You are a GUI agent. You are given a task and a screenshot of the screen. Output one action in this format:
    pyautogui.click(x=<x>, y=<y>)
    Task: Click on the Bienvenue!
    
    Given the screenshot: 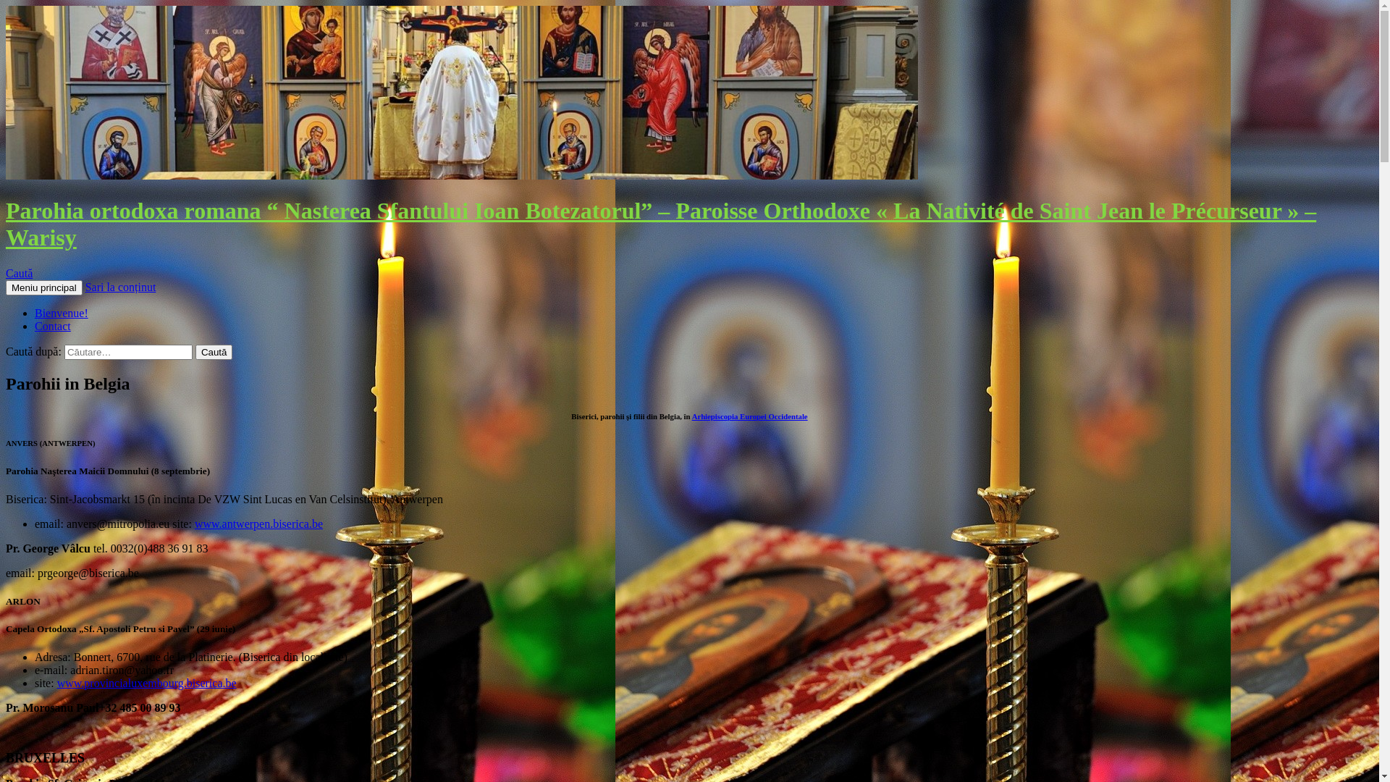 What is the action you would take?
    pyautogui.click(x=62, y=313)
    